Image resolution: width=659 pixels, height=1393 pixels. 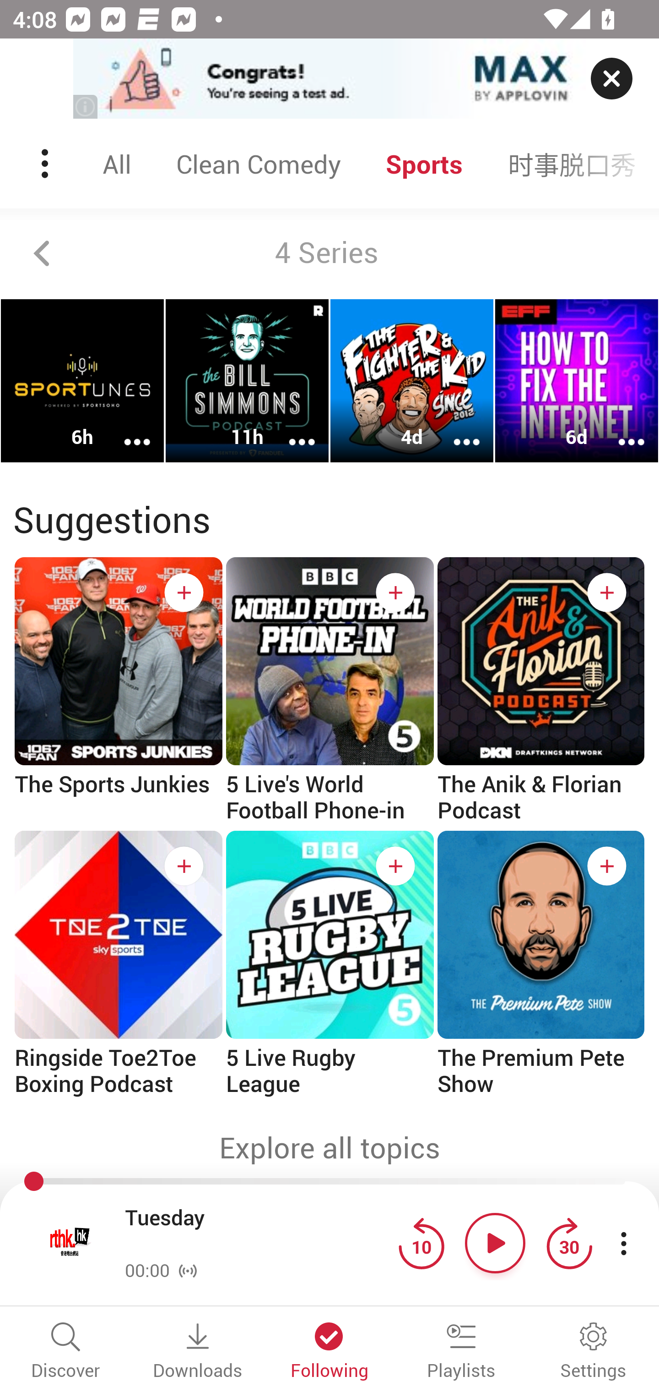 What do you see at coordinates (198, 1352) in the screenshot?
I see `Downloads` at bounding box center [198, 1352].